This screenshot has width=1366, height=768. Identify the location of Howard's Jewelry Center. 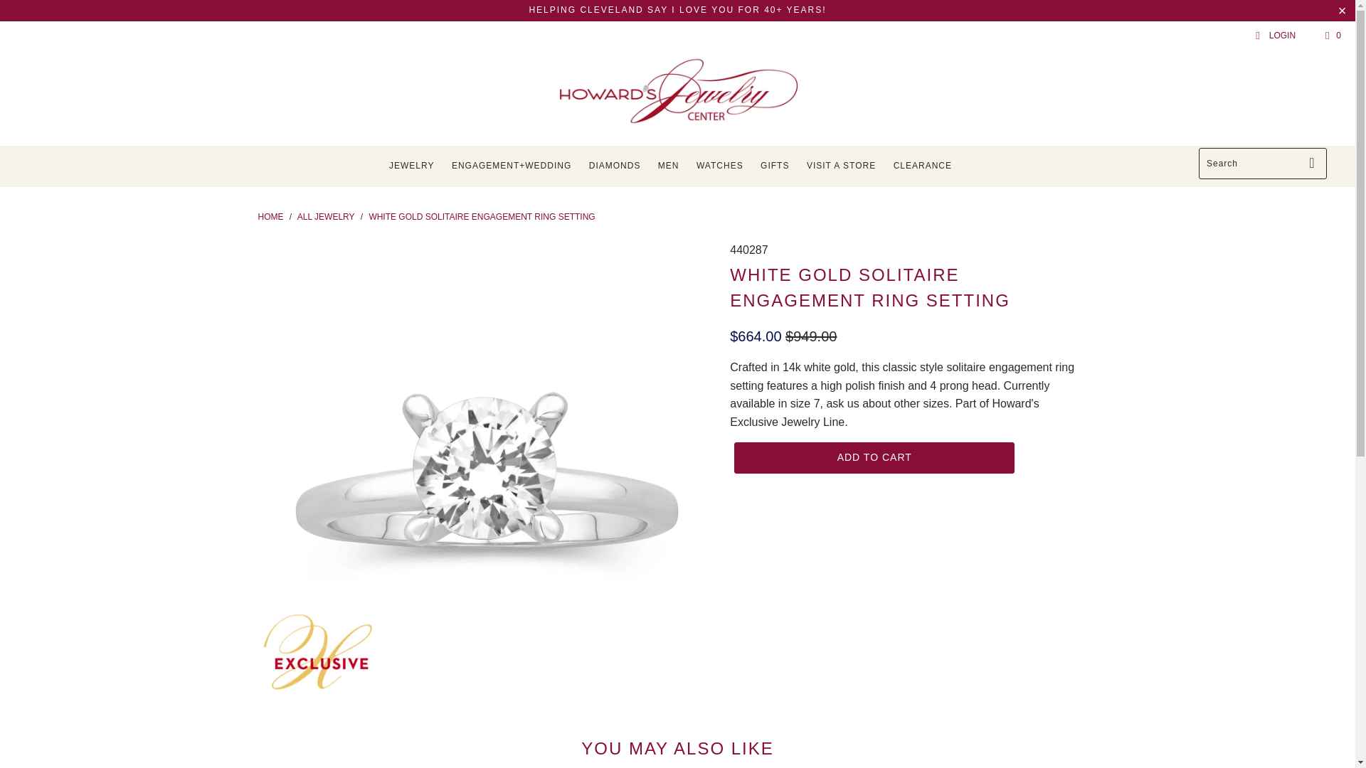
(270, 217).